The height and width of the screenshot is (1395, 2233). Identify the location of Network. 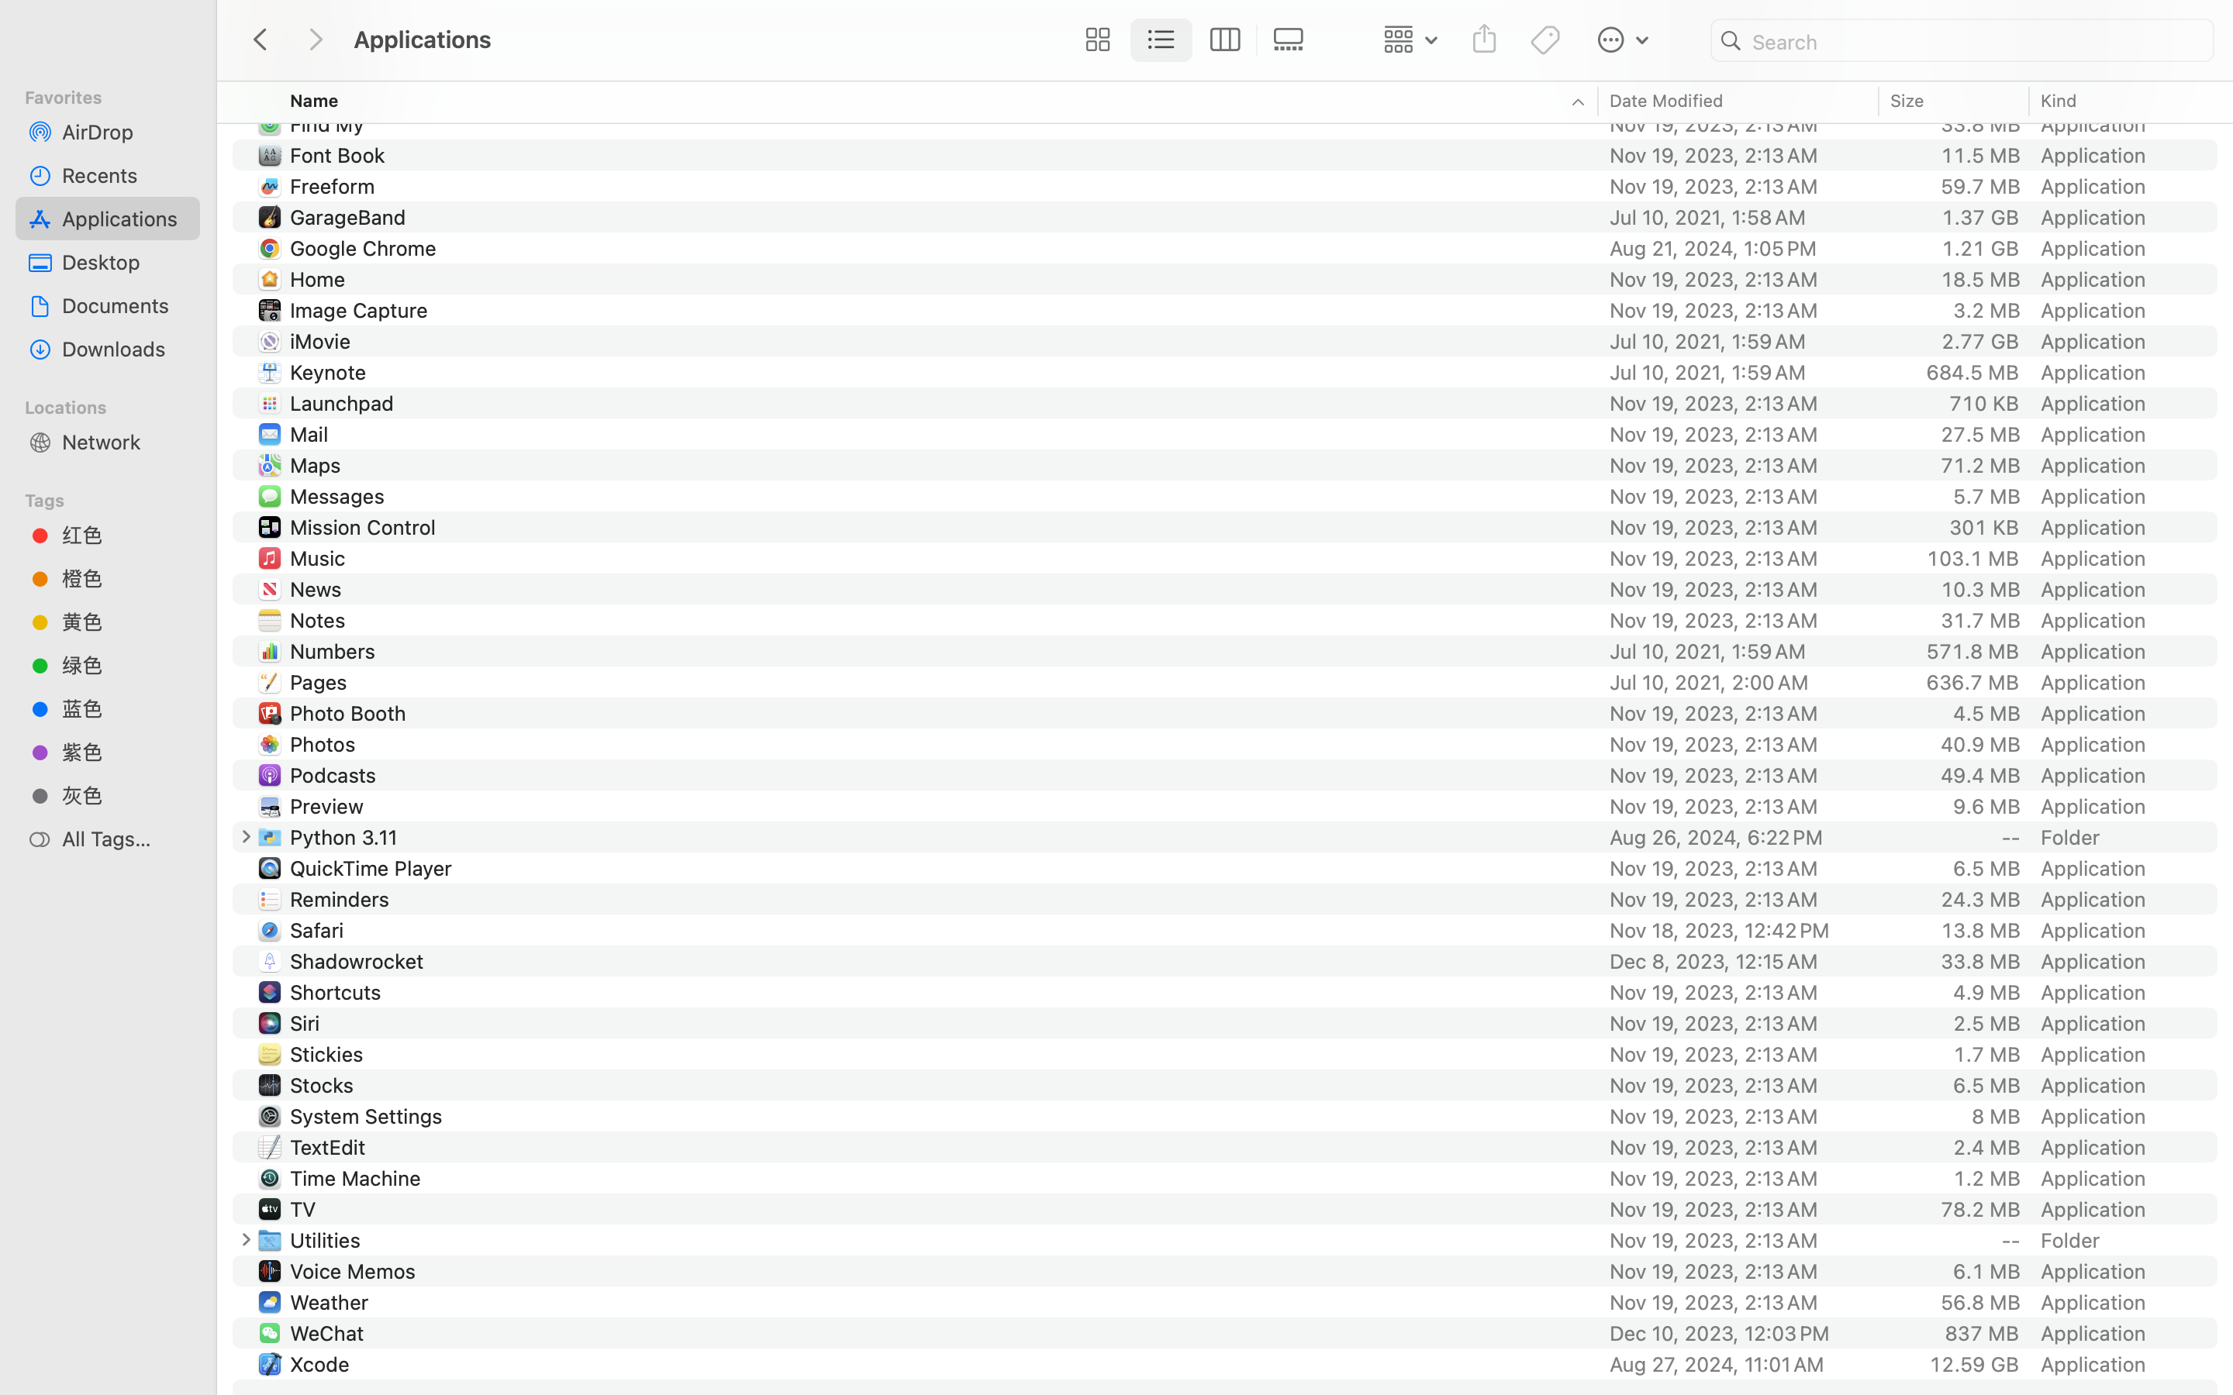
(125, 442).